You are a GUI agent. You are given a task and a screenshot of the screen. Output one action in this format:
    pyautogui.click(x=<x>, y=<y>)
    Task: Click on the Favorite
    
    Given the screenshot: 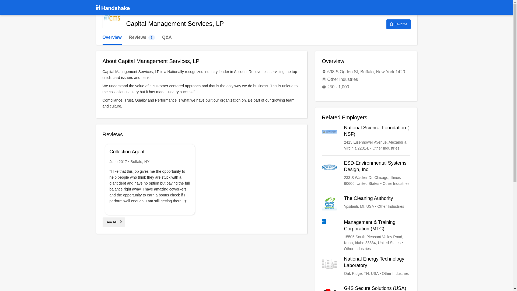 What is the action you would take?
    pyautogui.click(x=398, y=24)
    